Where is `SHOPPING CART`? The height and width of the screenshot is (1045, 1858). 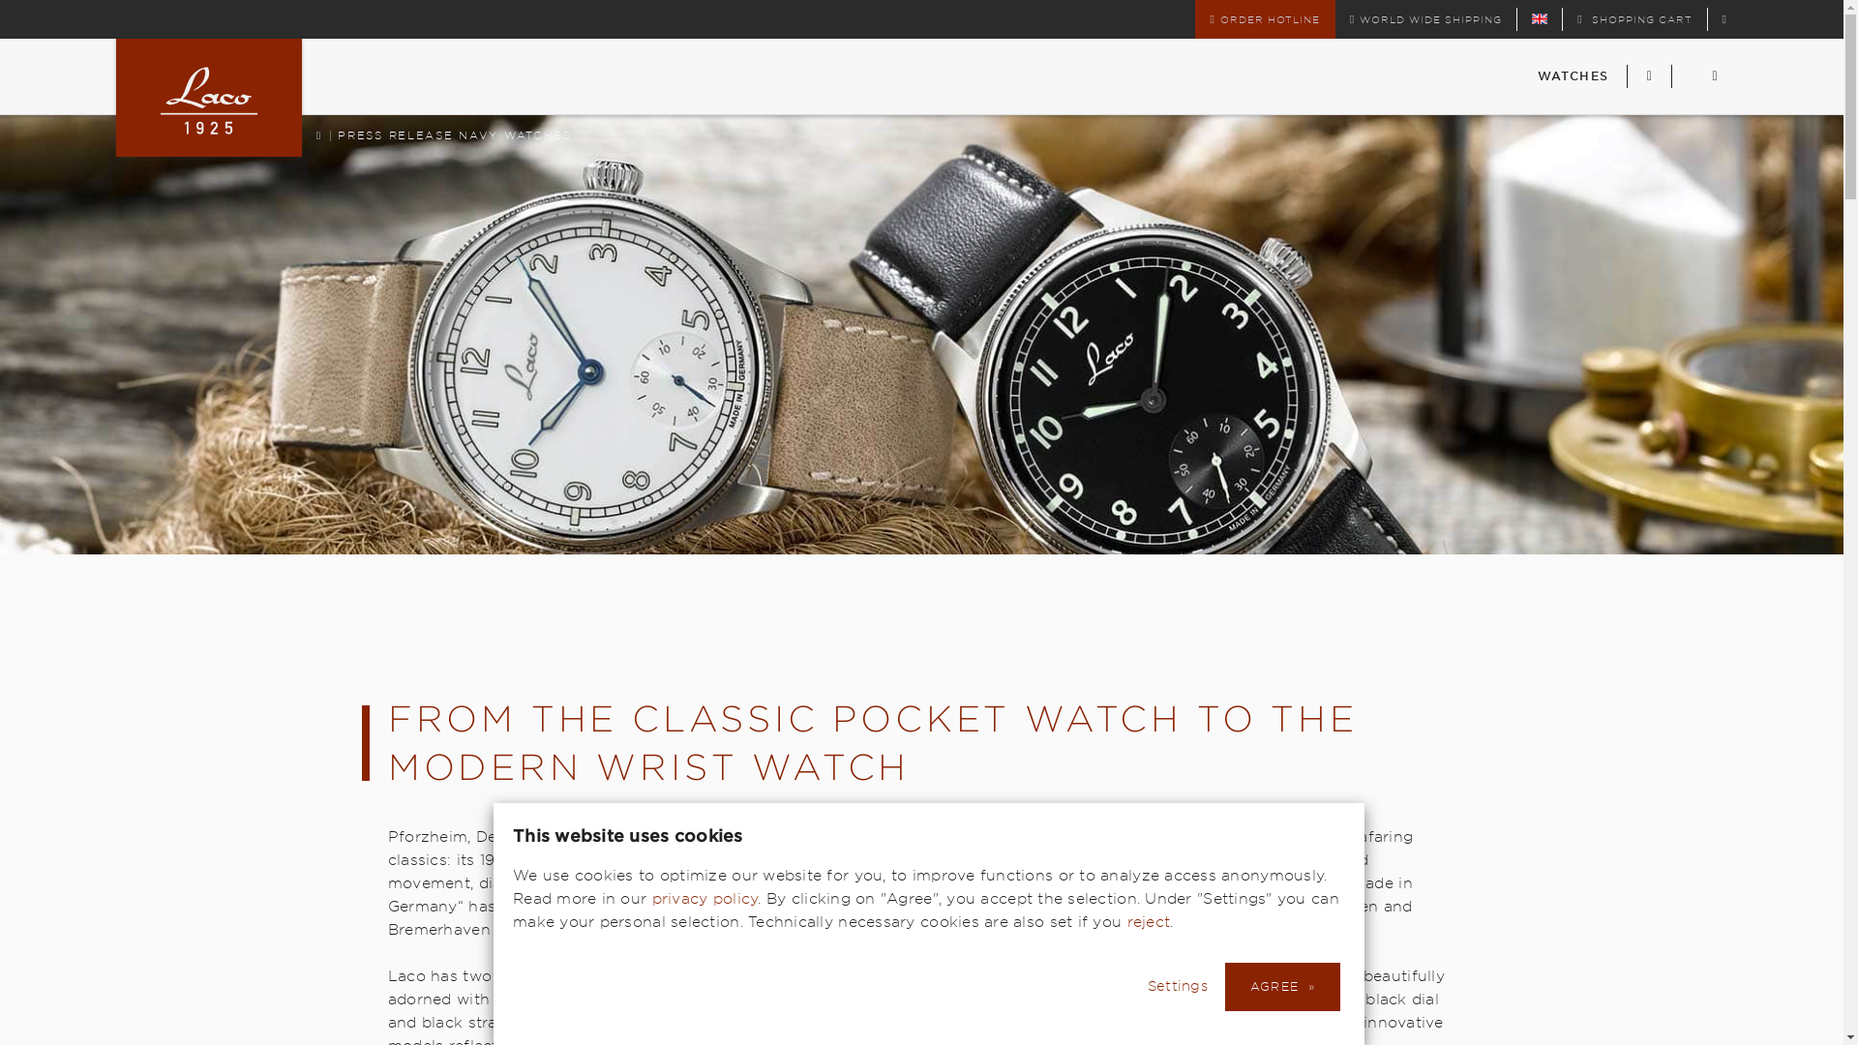
SHOPPING CART is located at coordinates (1281, 987).